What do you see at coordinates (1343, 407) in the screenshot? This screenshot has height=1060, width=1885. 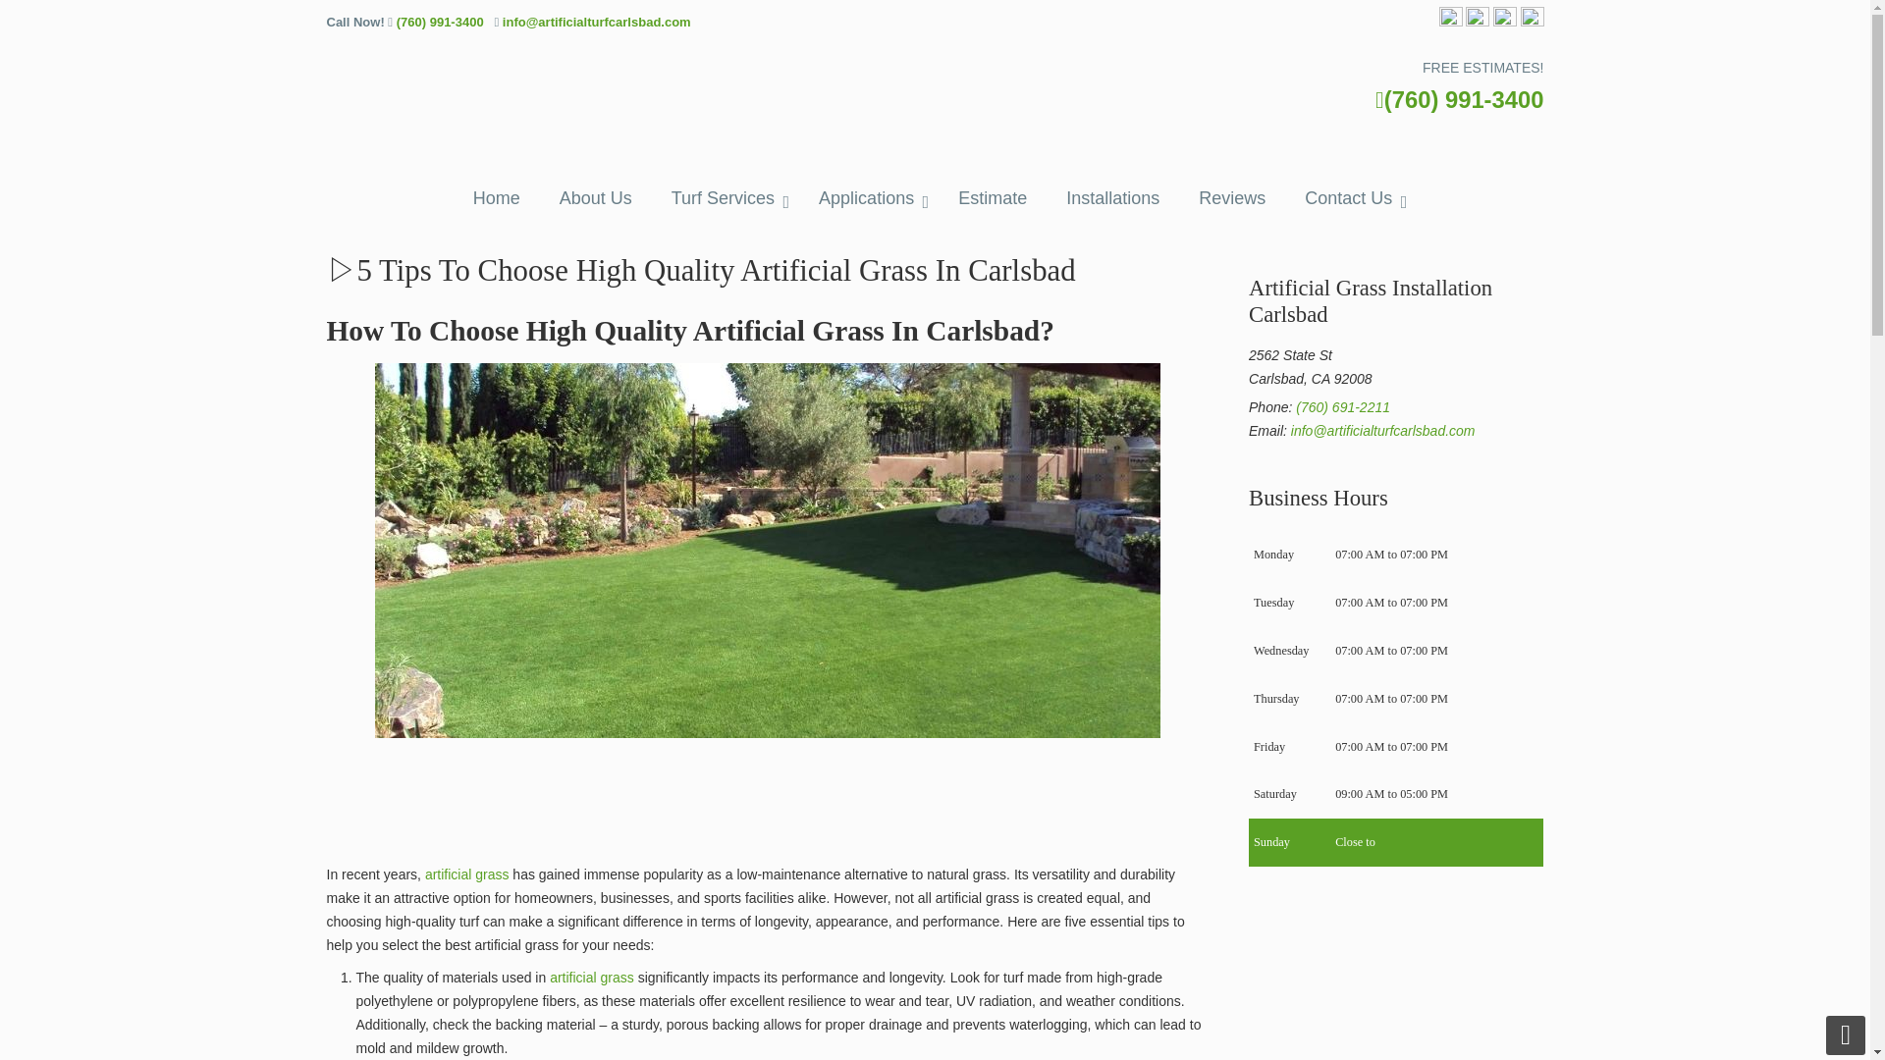 I see `Phone` at bounding box center [1343, 407].